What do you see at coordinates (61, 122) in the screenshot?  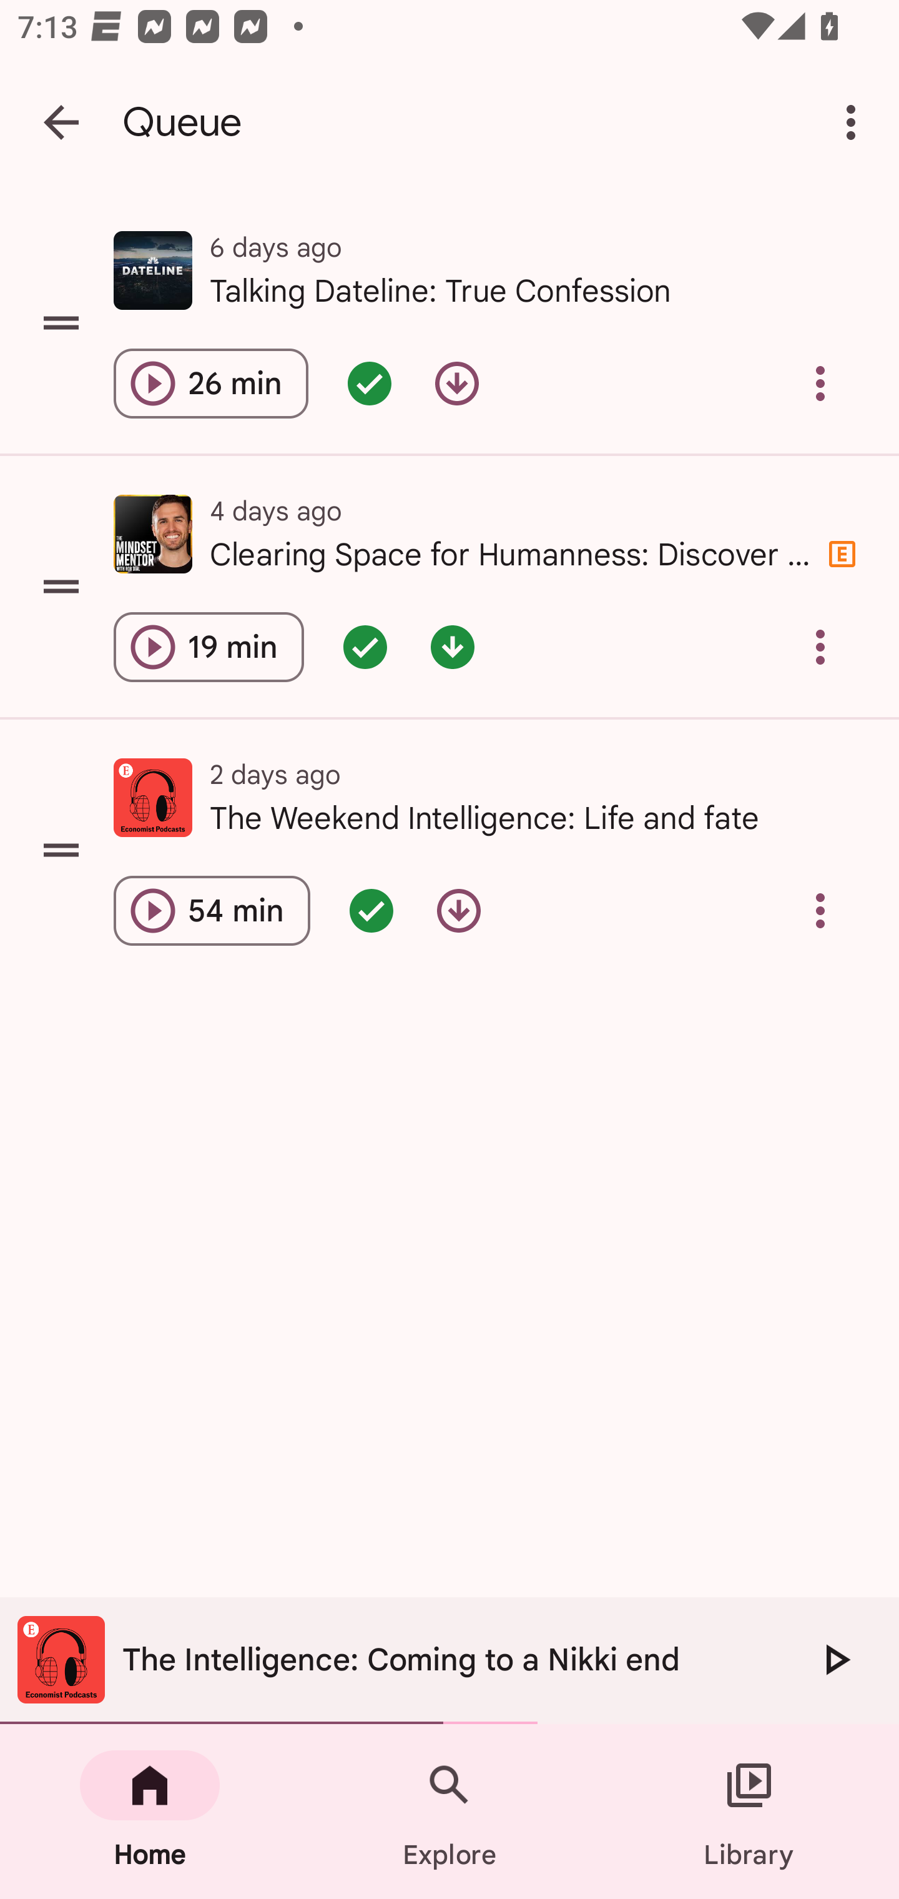 I see `Navigate up` at bounding box center [61, 122].